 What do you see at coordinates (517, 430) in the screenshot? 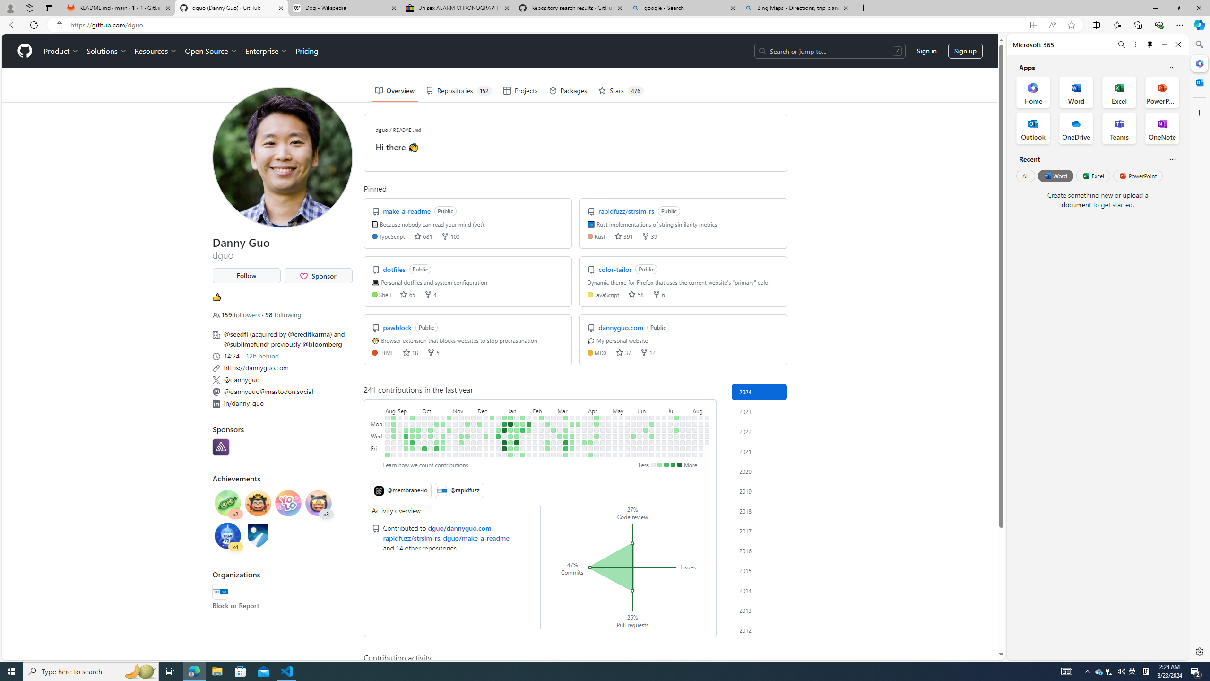
I see `3 contributions on January 16th.` at bounding box center [517, 430].